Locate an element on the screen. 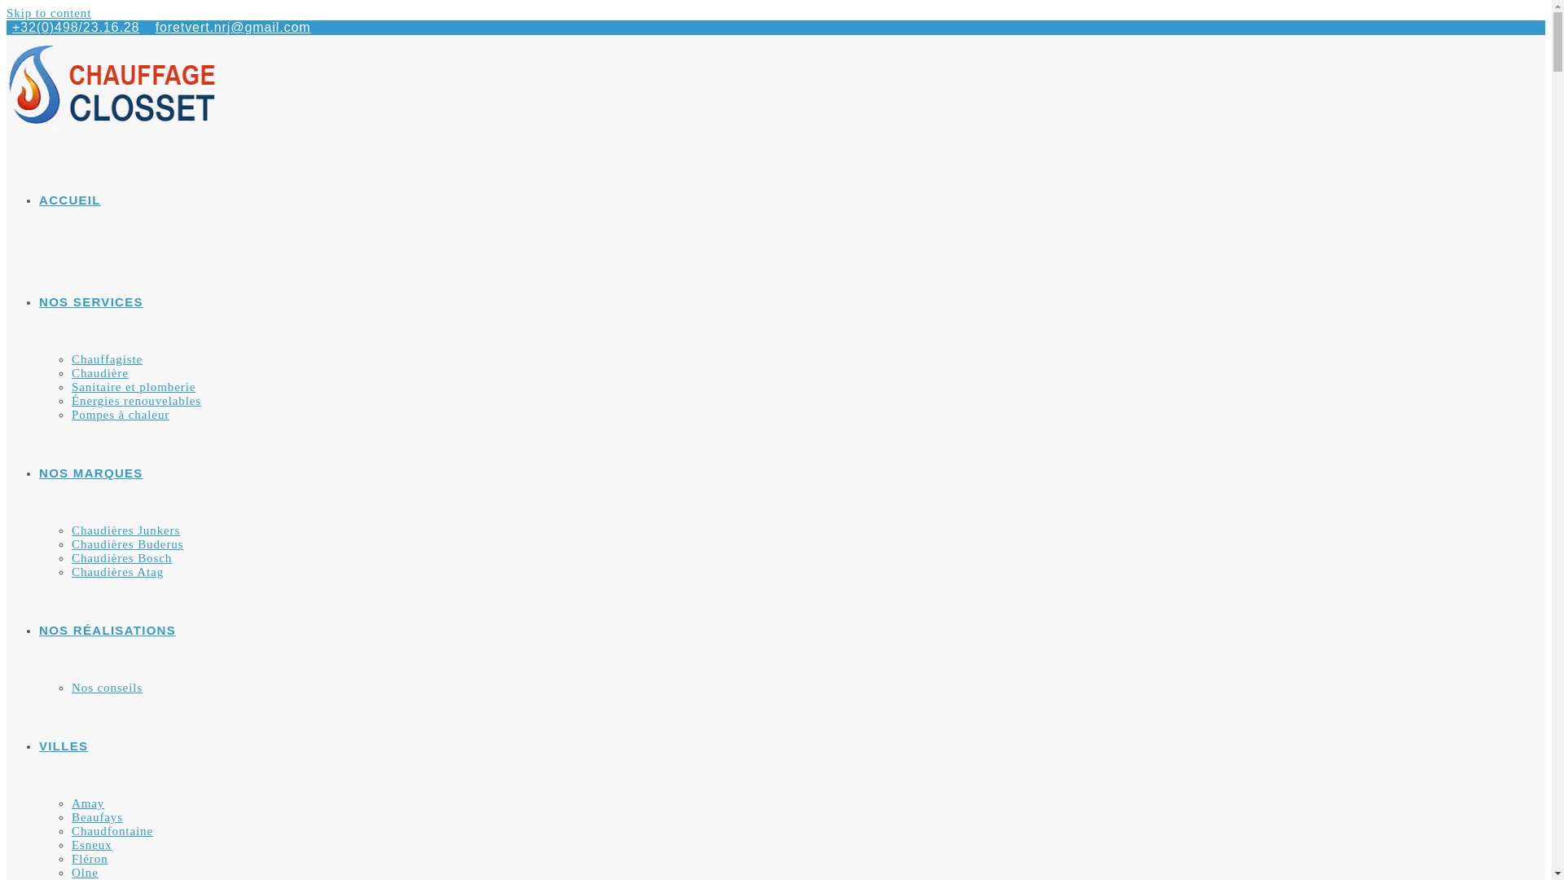  Beaufays is located at coordinates (98, 817).